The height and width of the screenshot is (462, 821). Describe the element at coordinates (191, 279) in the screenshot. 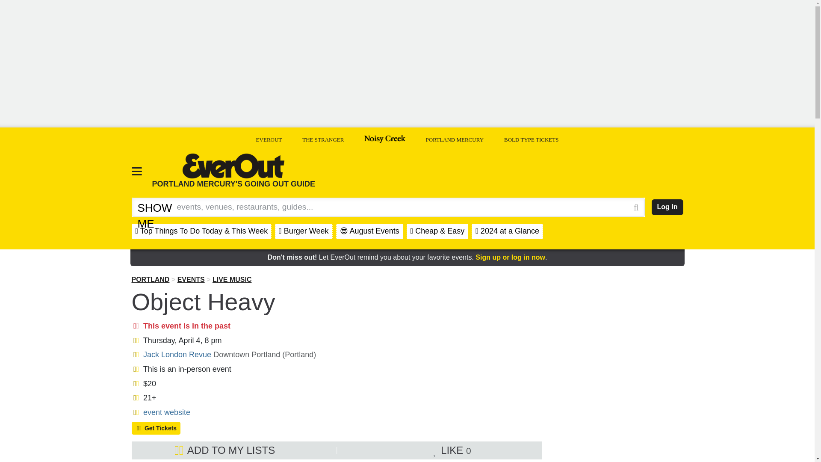

I see `EVENTS` at that location.